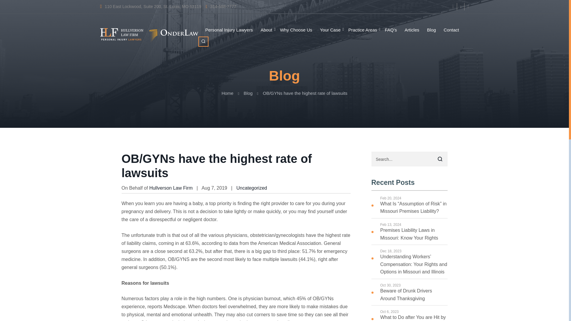 The image size is (571, 321). Describe the element at coordinates (248, 93) in the screenshot. I see `Go to Blog.` at that location.